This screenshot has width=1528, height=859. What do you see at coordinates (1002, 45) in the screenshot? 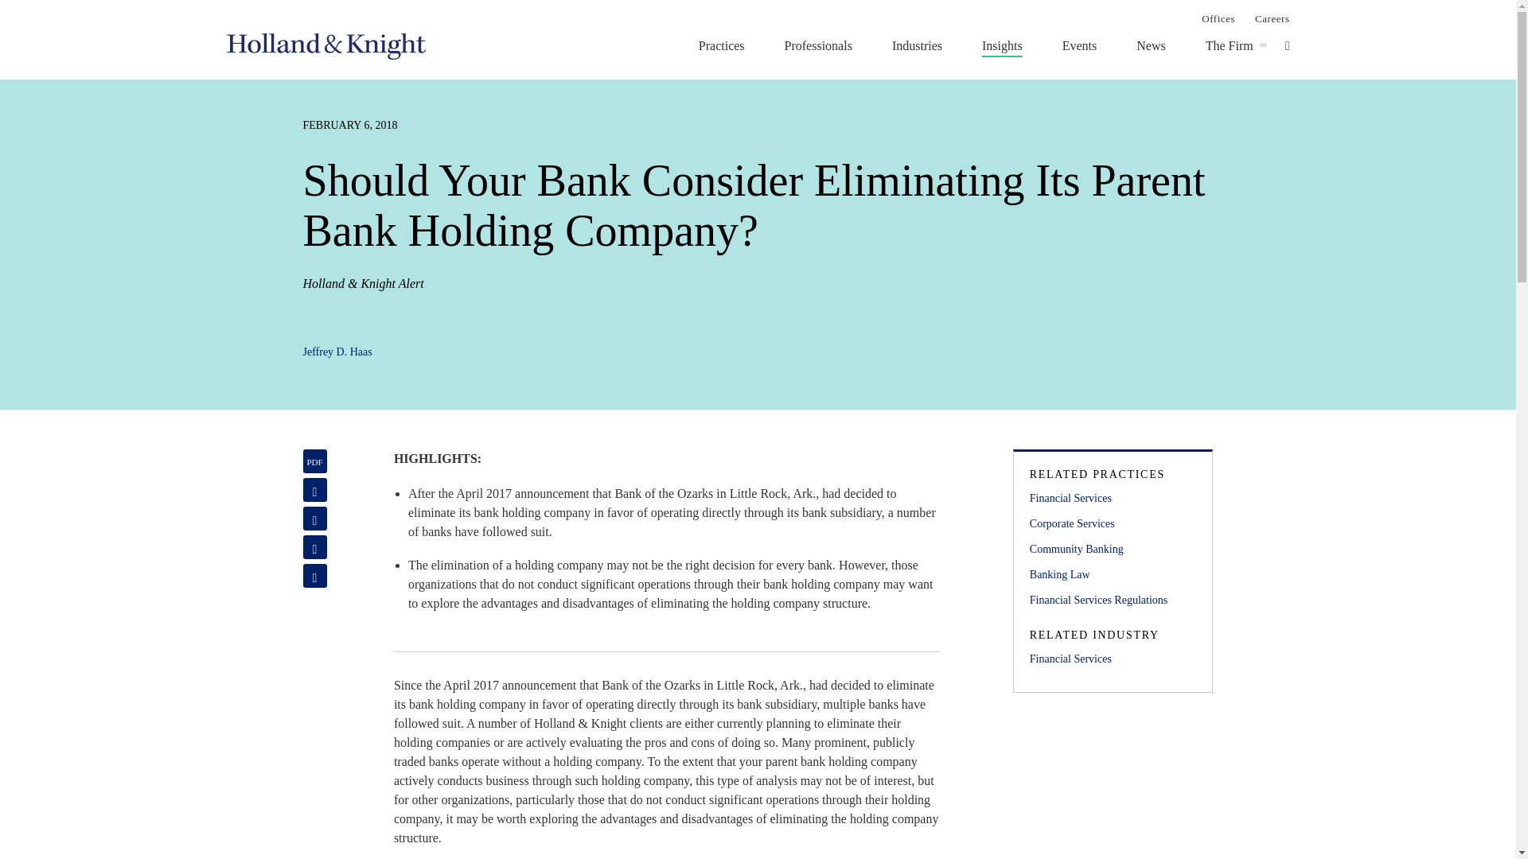
I see `Insights` at bounding box center [1002, 45].